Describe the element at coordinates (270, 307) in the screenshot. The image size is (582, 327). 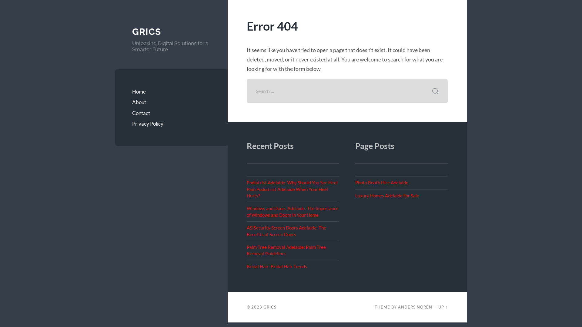
I see `GRICS` at that location.